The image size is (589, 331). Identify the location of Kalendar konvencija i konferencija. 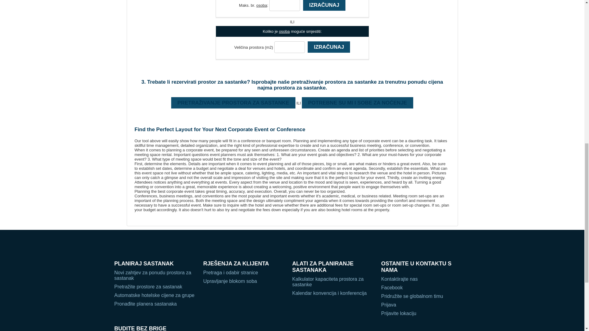
(333, 293).